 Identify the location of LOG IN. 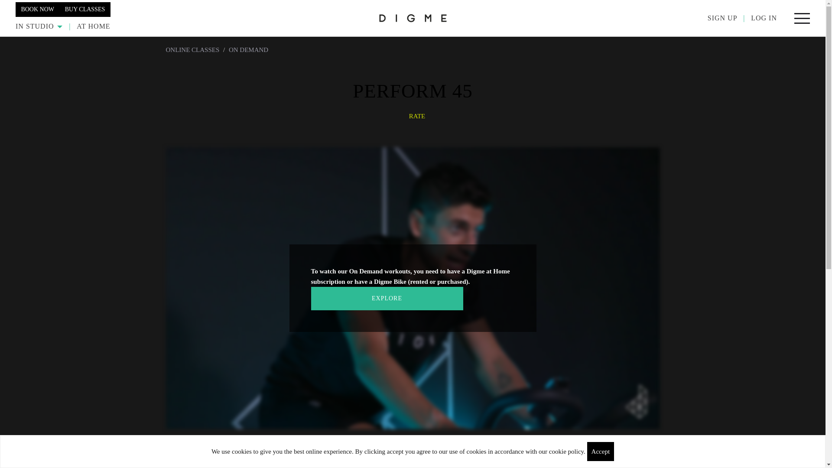
(764, 18).